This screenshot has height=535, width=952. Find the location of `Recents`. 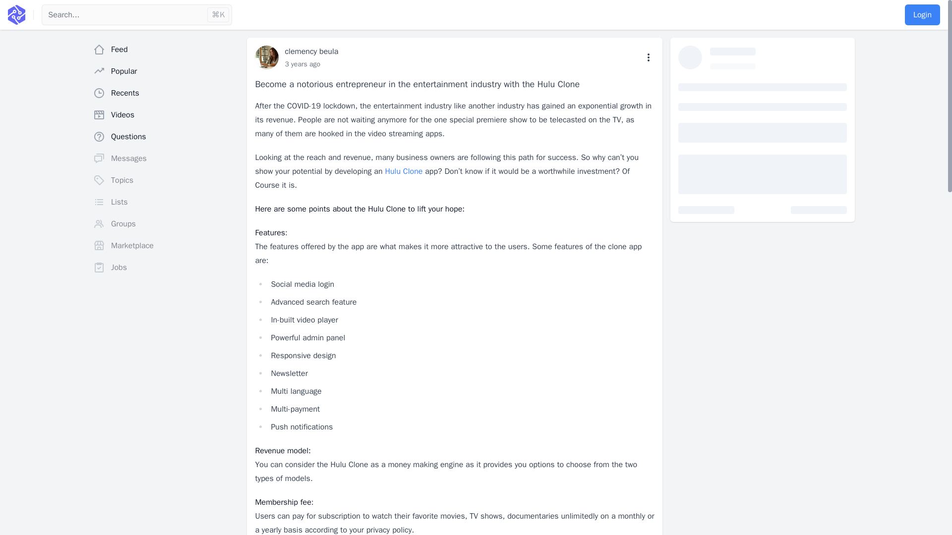

Recents is located at coordinates (166, 93).